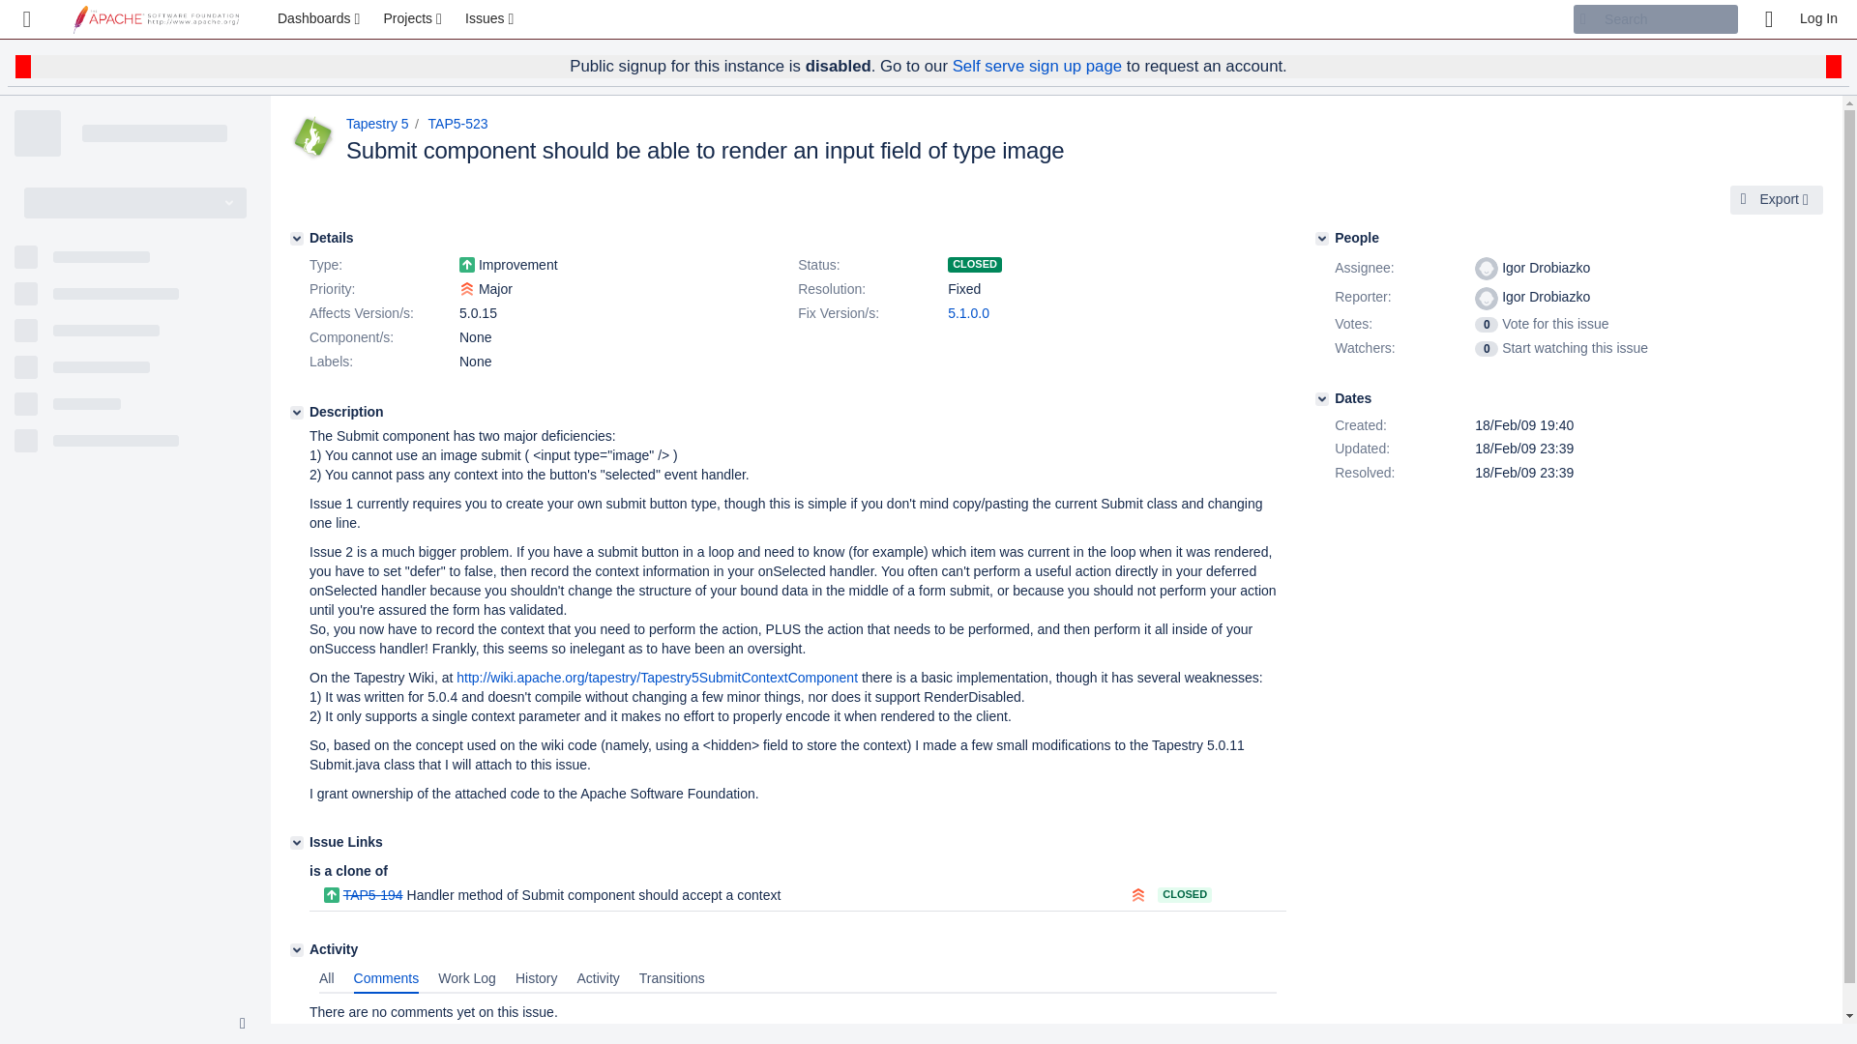  Describe the element at coordinates (1818, 19) in the screenshot. I see `Log In` at that location.